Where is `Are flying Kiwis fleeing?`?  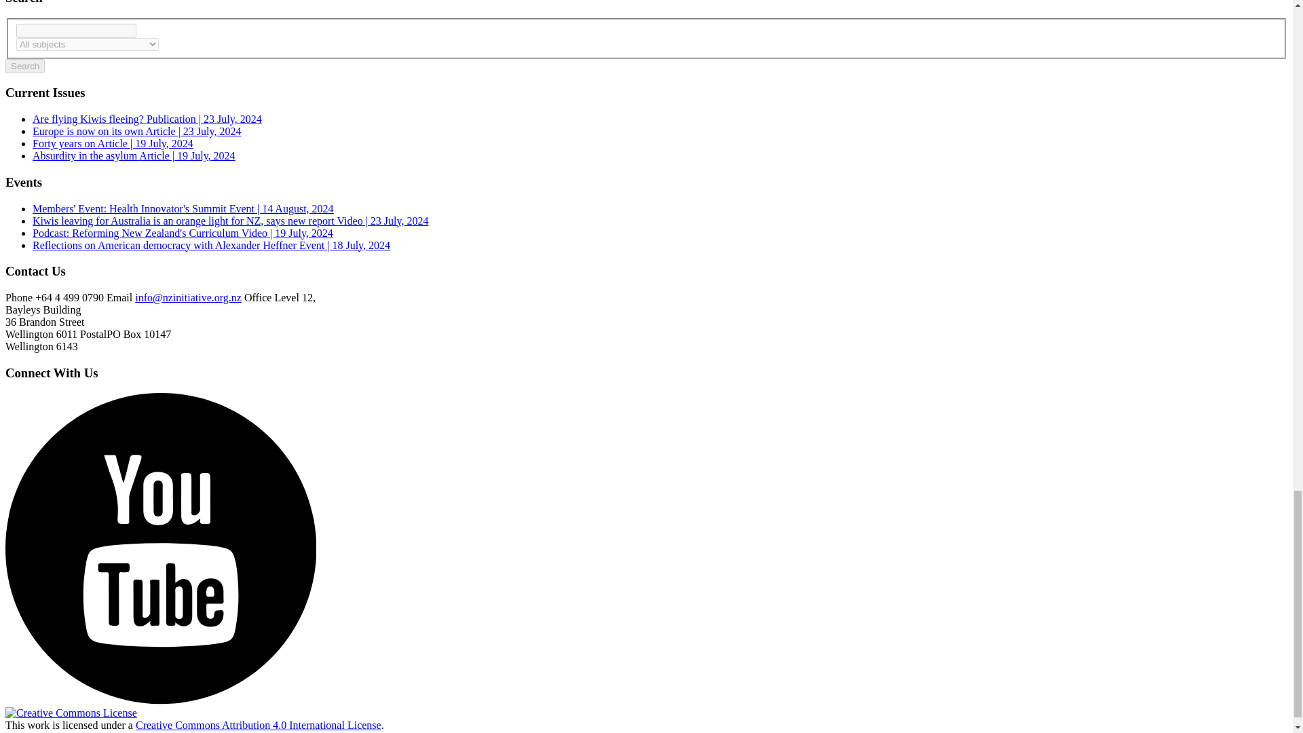 Are flying Kiwis fleeing? is located at coordinates (147, 119).